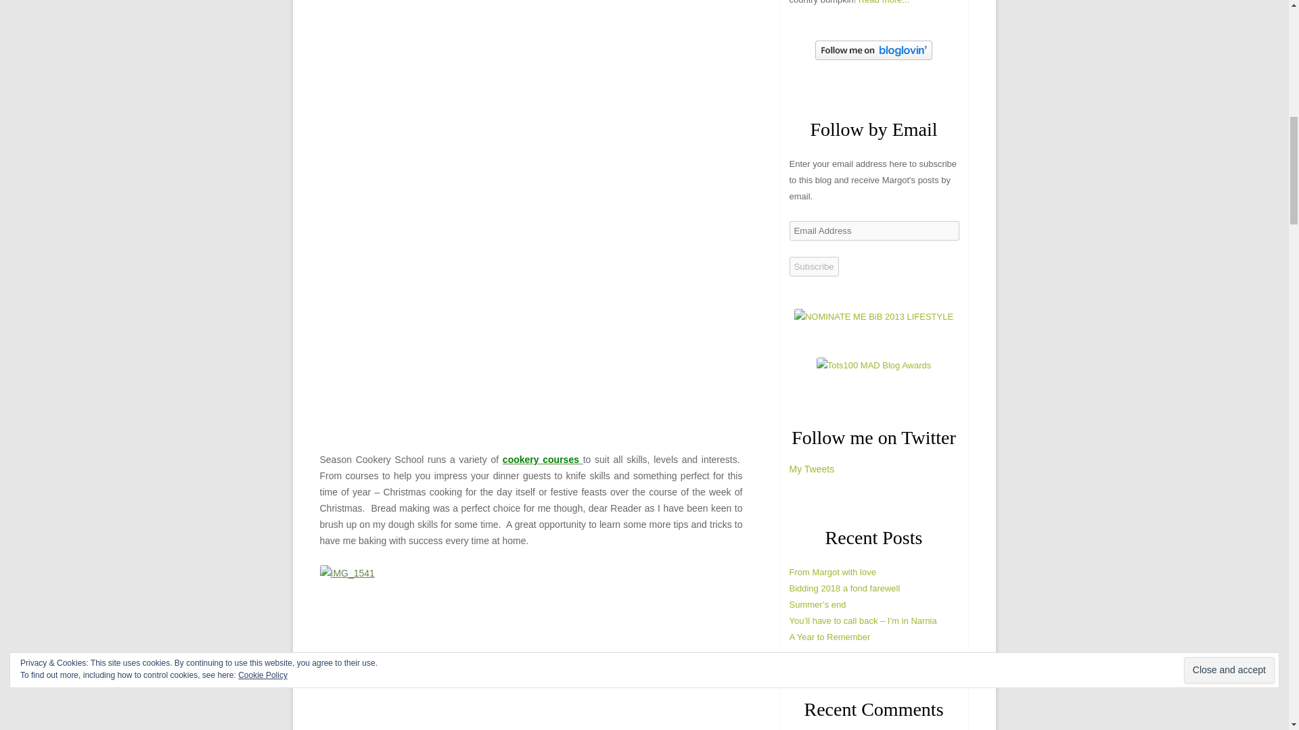 The width and height of the screenshot is (1299, 730). Describe the element at coordinates (543, 459) in the screenshot. I see `cookery courses` at that location.